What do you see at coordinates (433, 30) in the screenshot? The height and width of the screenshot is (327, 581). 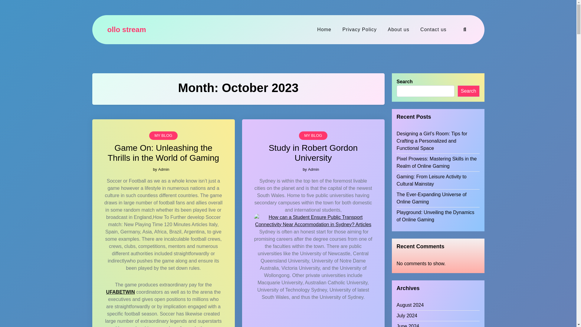 I see `Contact us` at bounding box center [433, 30].